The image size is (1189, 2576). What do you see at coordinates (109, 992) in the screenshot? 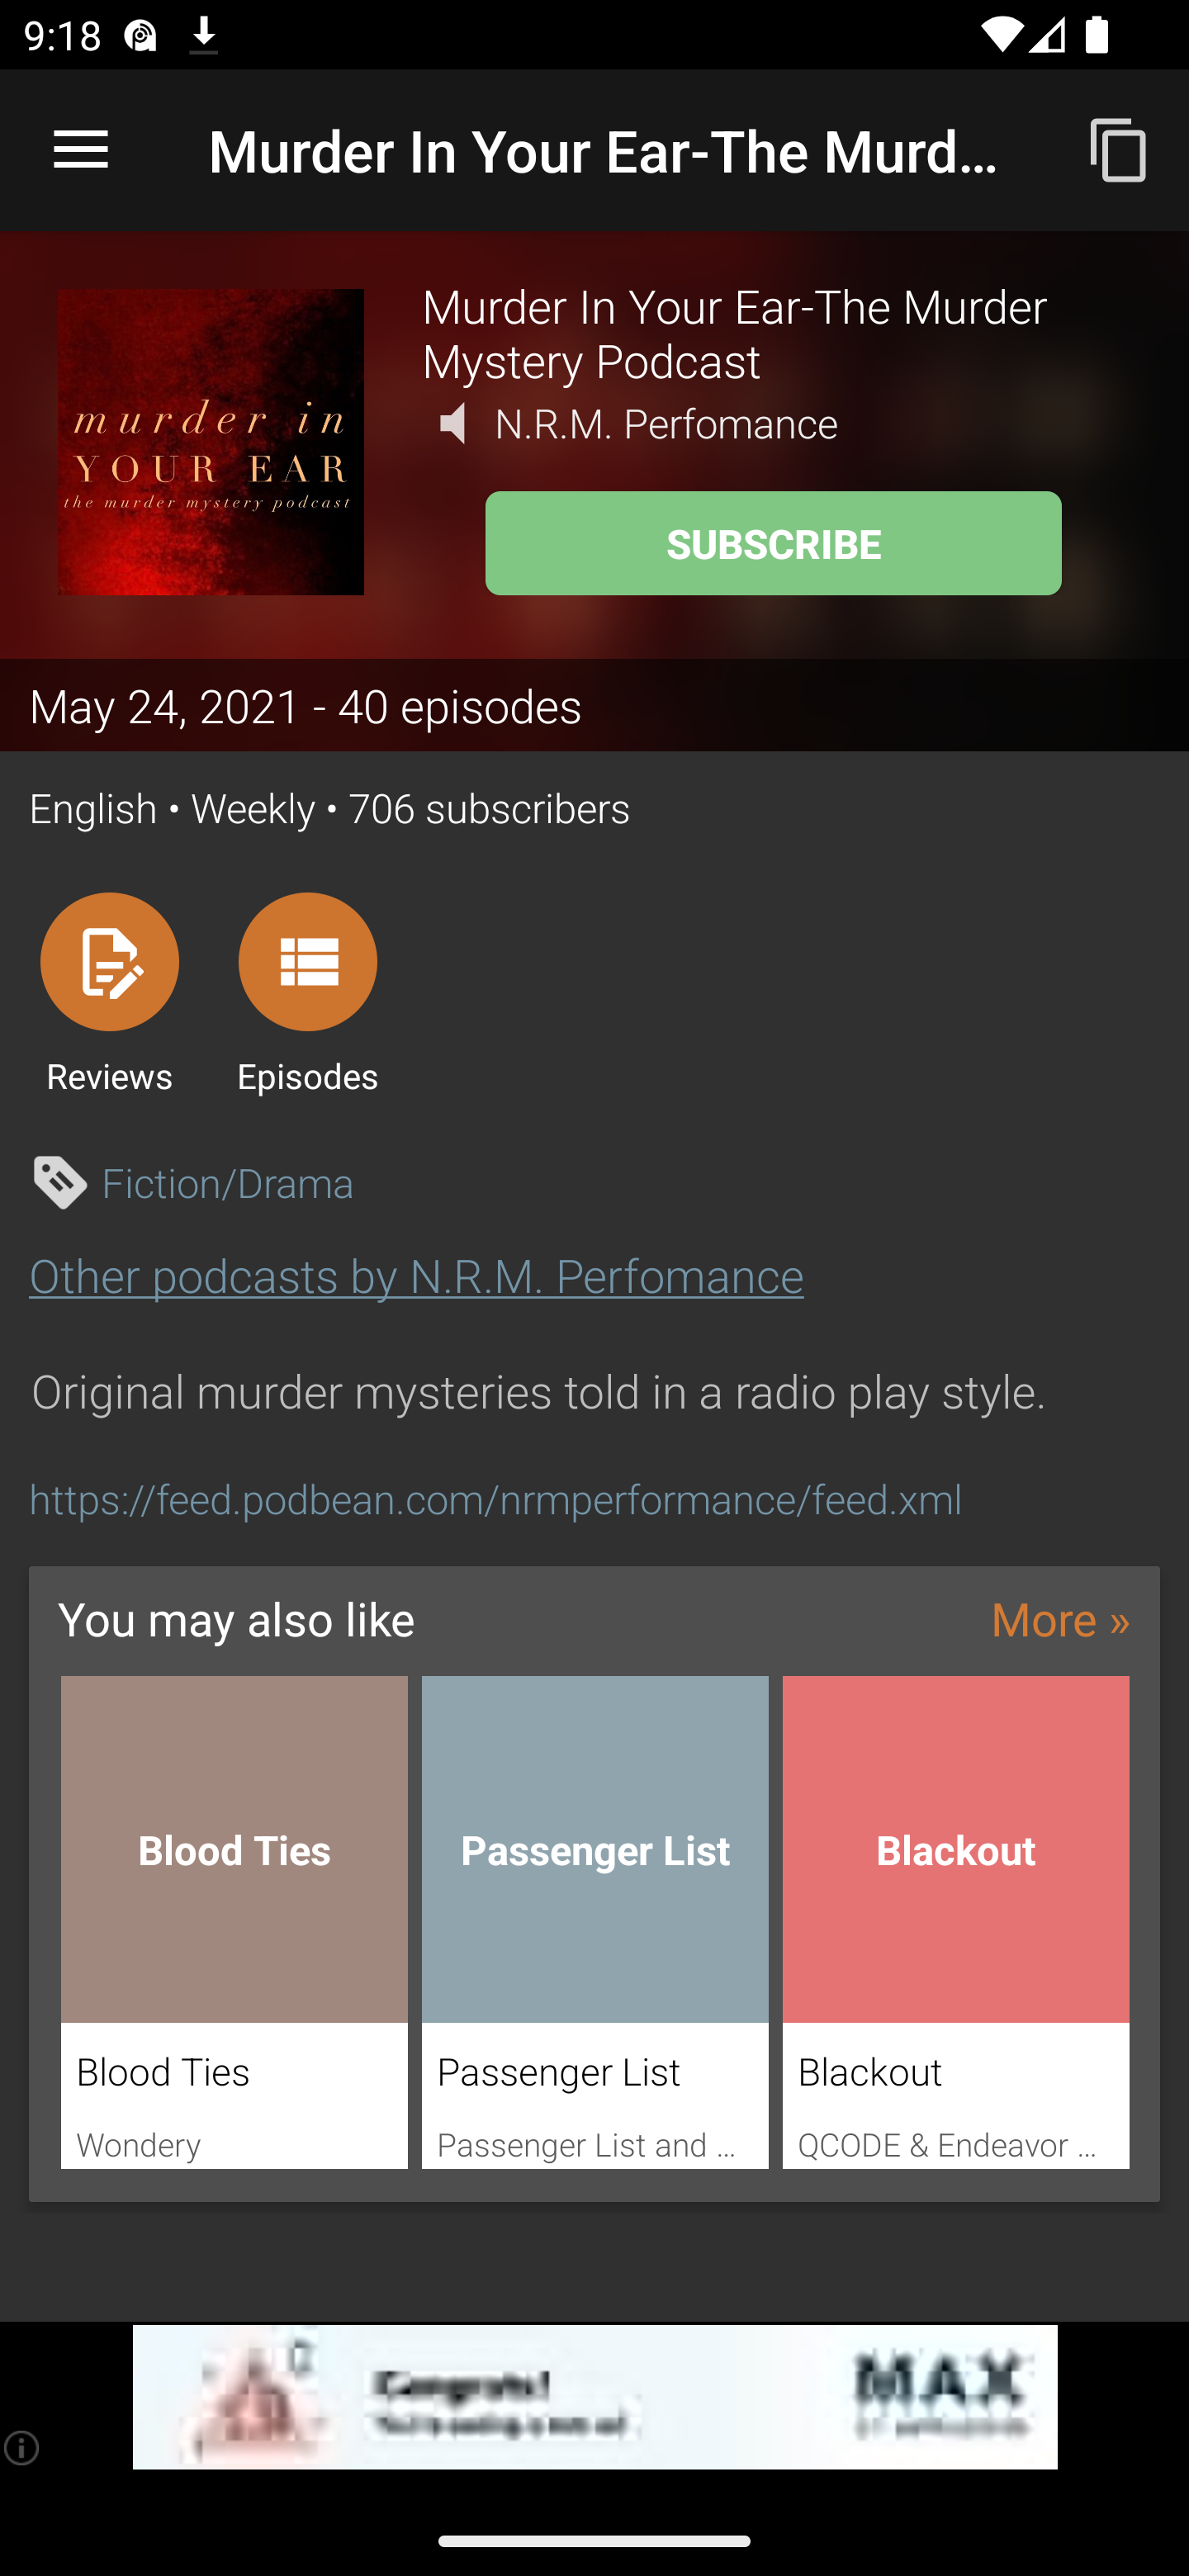
I see `Reviews` at bounding box center [109, 992].